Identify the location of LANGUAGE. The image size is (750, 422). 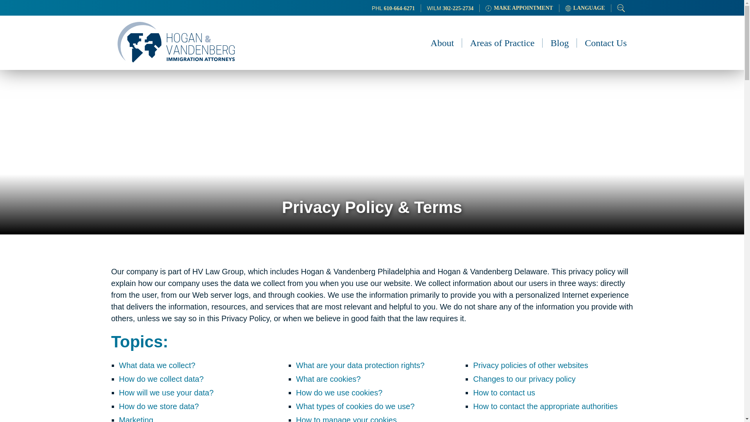
(585, 8).